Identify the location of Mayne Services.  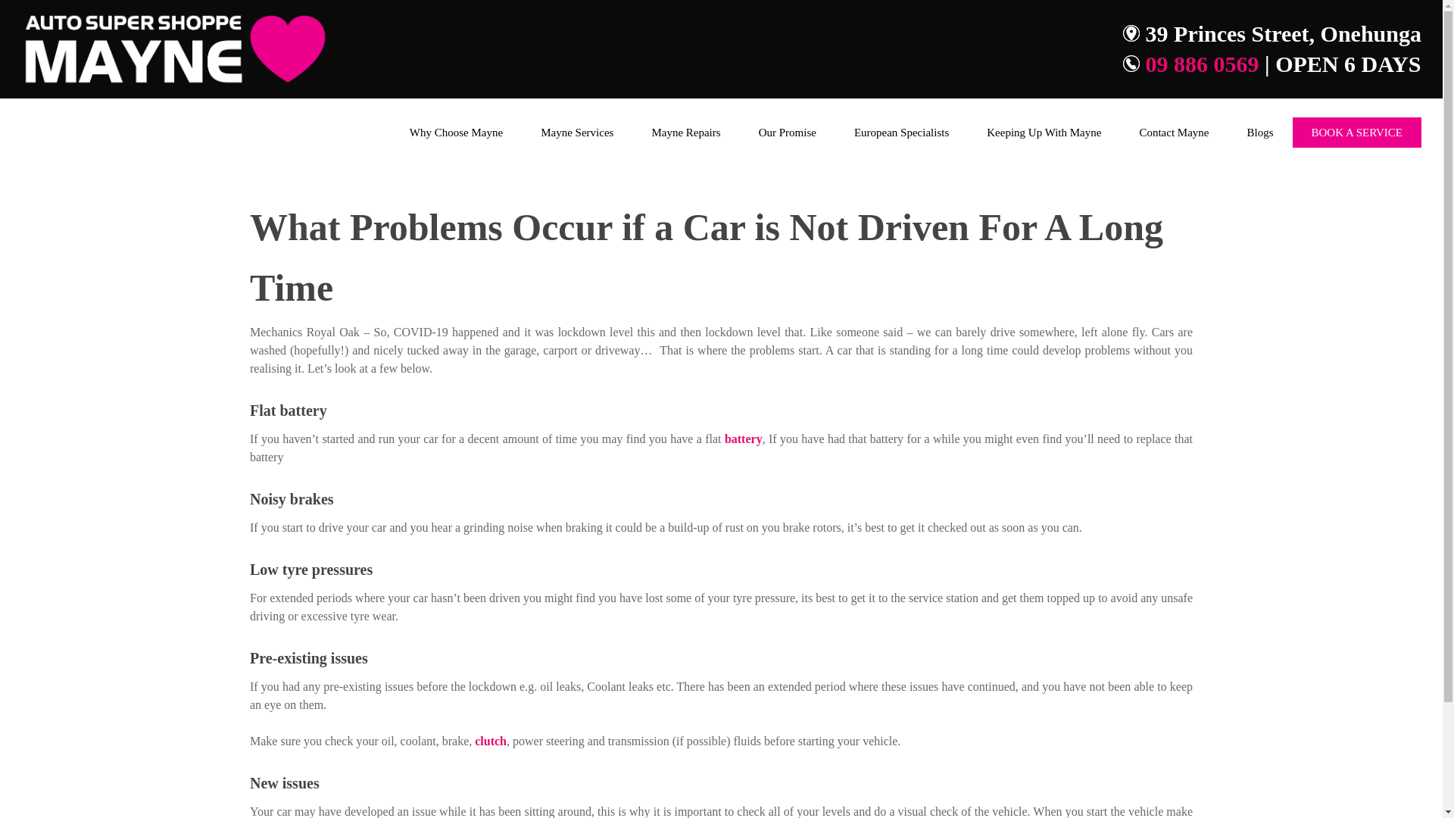
(577, 132).